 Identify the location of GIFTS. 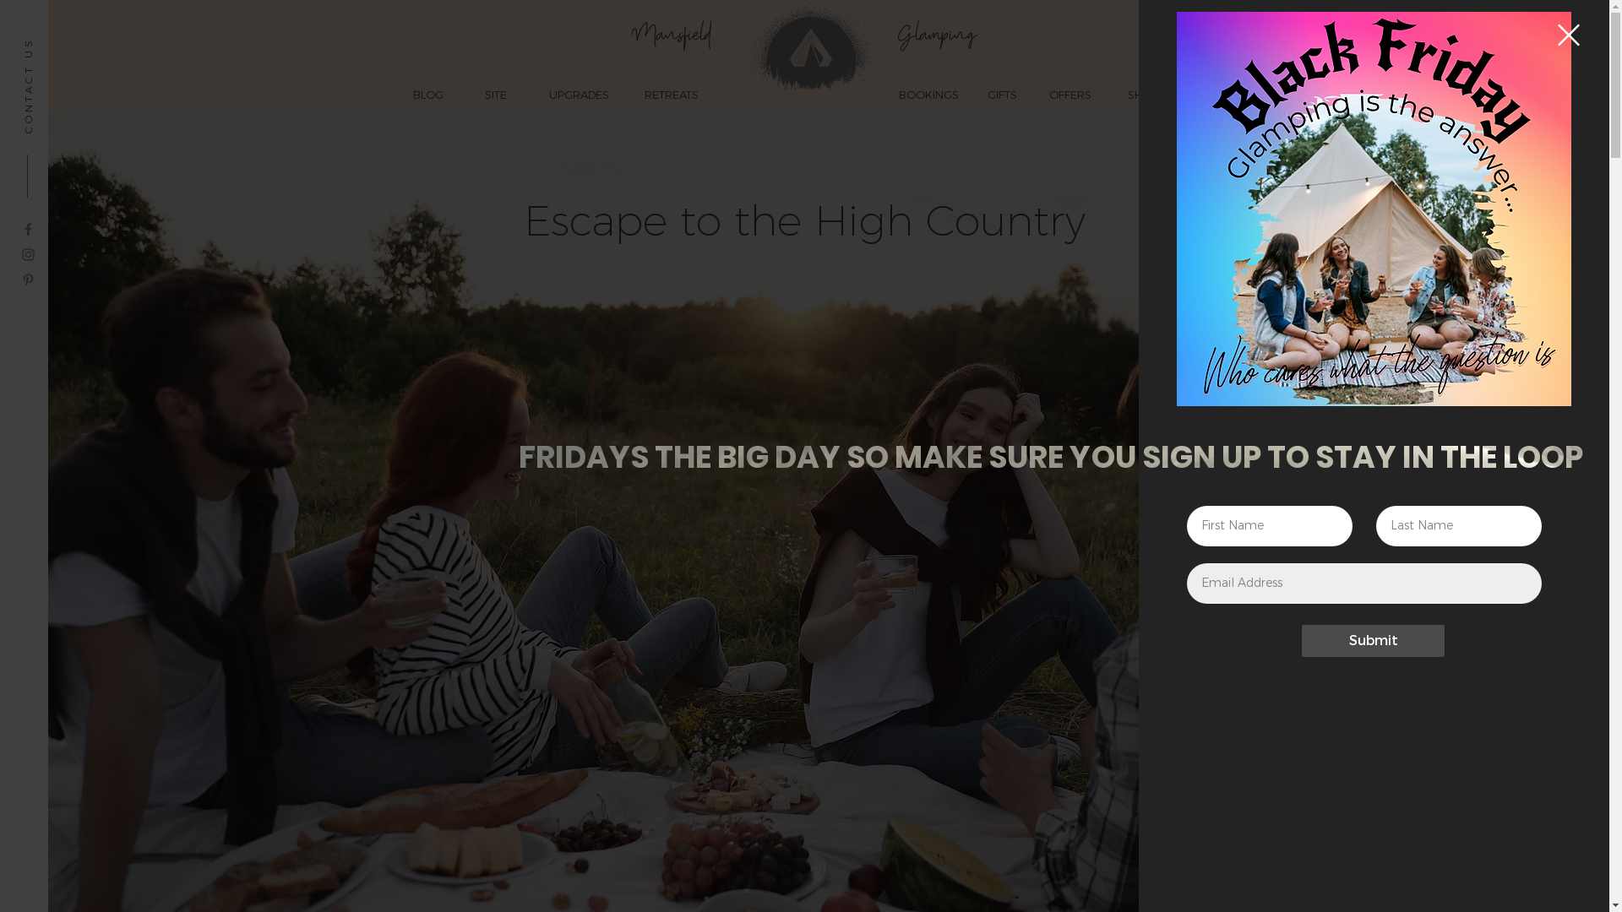
(1002, 95).